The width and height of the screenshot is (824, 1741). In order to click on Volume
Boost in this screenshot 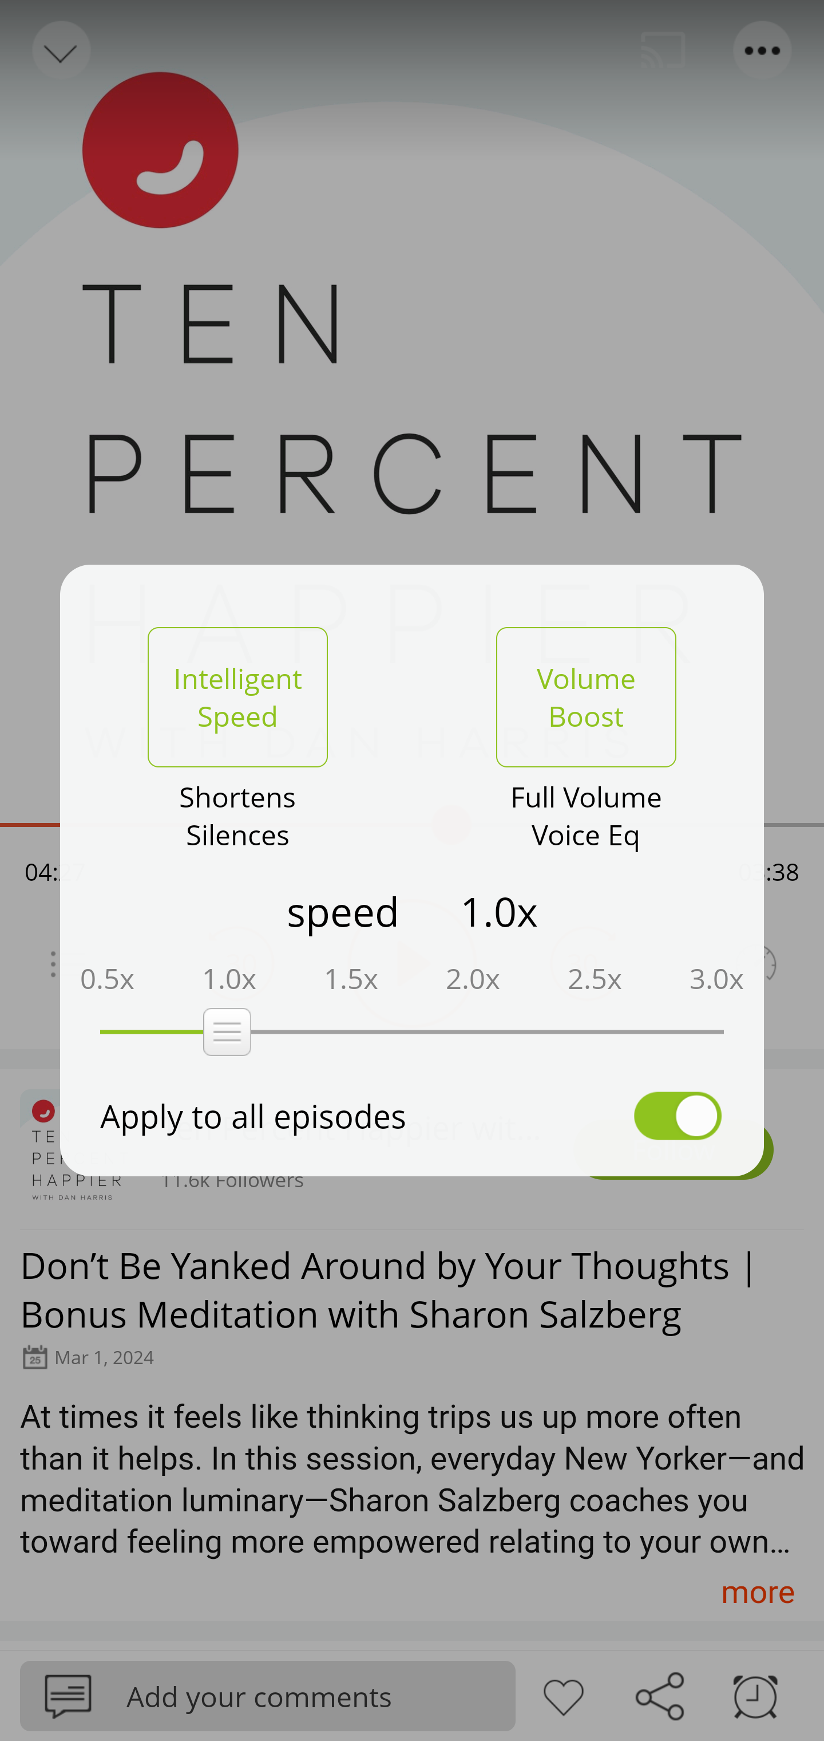, I will do `click(586, 697)`.